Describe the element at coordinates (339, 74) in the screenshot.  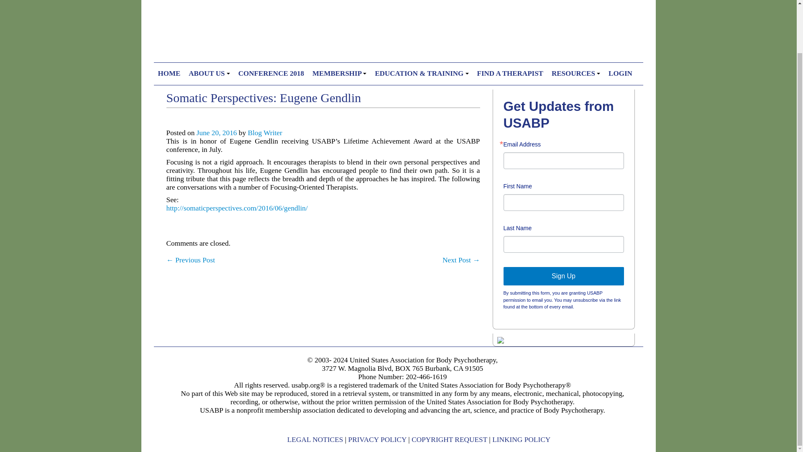
I see `MEMBERSHIP` at that location.